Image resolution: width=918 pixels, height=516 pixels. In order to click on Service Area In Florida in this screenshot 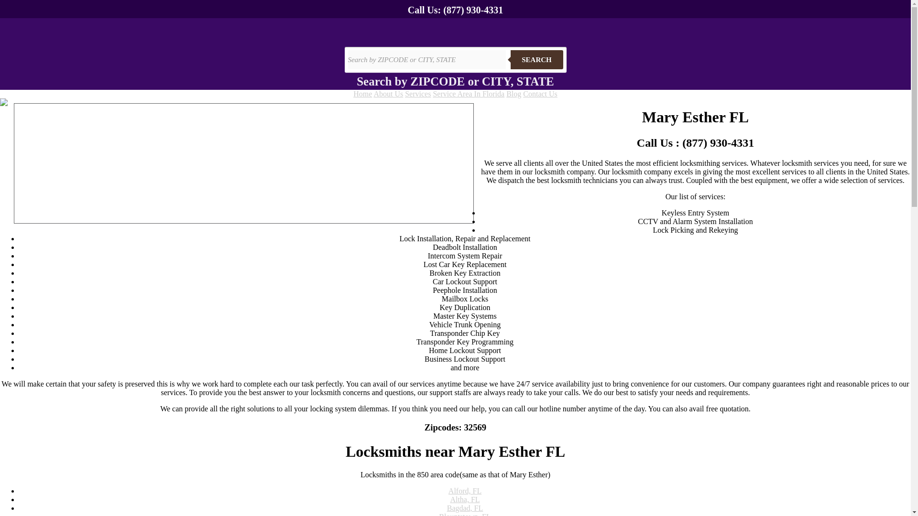, I will do `click(468, 94)`.